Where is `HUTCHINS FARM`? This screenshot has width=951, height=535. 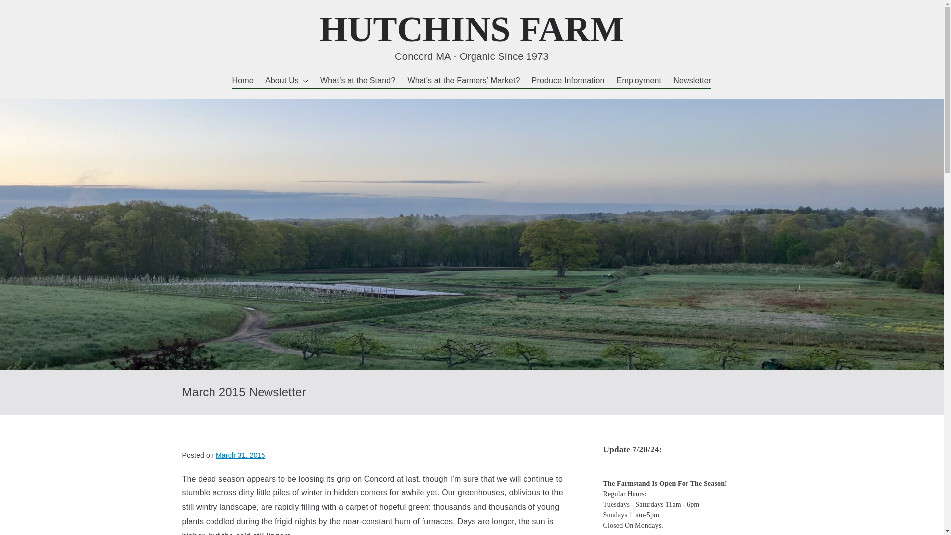 HUTCHINS FARM is located at coordinates (472, 29).